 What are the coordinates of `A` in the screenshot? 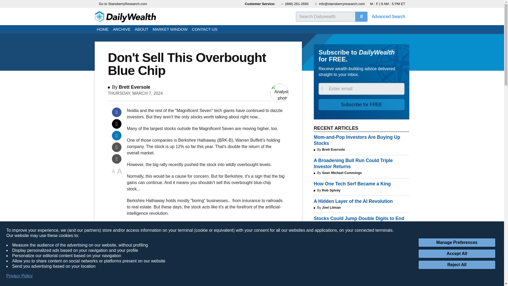 It's located at (113, 171).